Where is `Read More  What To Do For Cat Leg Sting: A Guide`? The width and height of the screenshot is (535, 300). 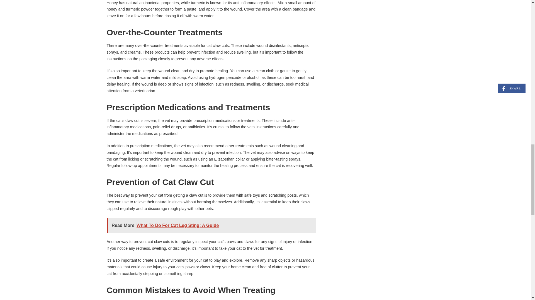
Read More  What To Do For Cat Leg Sting: A Guide is located at coordinates (211, 226).